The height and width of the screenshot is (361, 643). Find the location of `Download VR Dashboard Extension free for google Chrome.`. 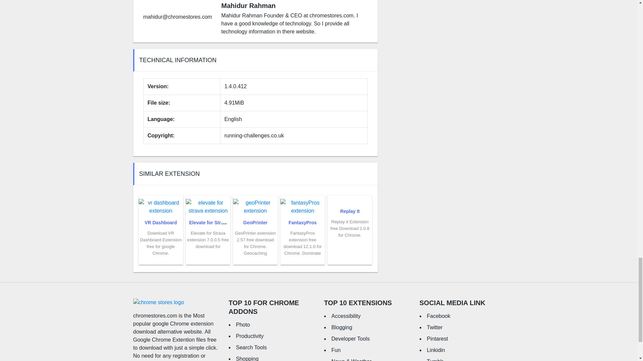

Download VR Dashboard Extension free for google Chrome. is located at coordinates (161, 243).